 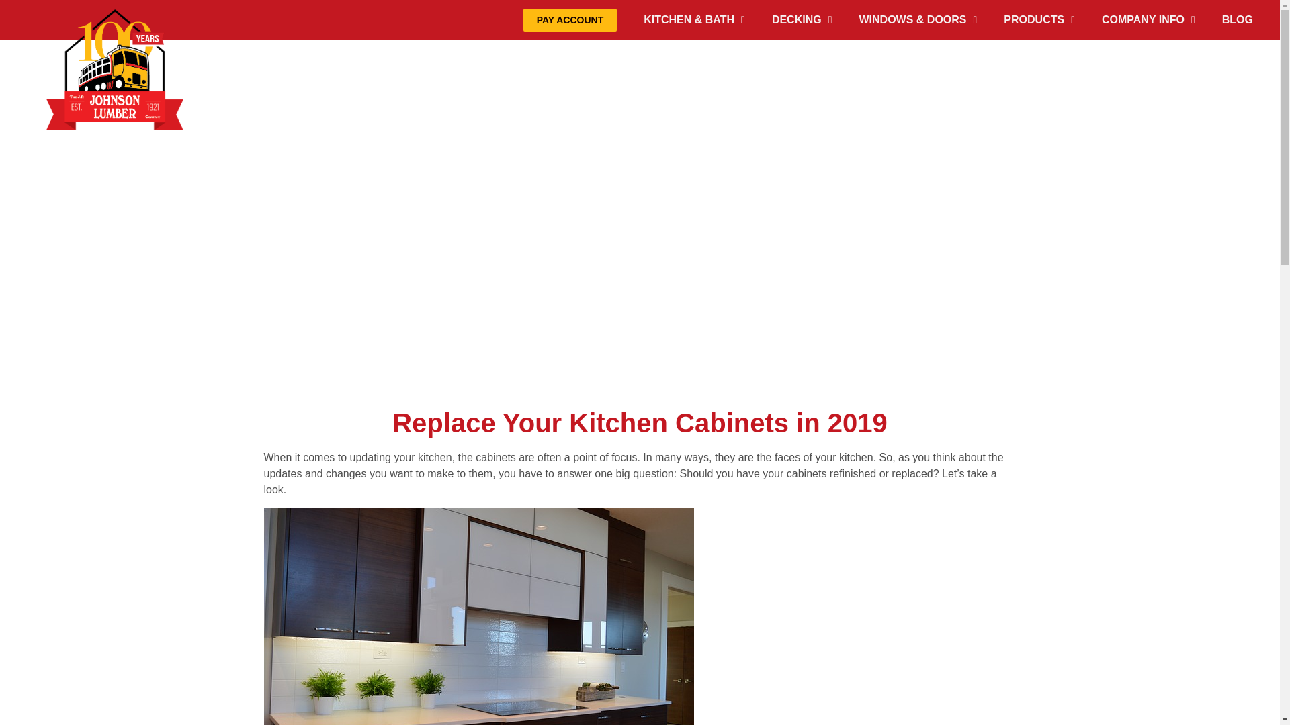 What do you see at coordinates (1149, 19) in the screenshot?
I see `COMPANY INFO` at bounding box center [1149, 19].